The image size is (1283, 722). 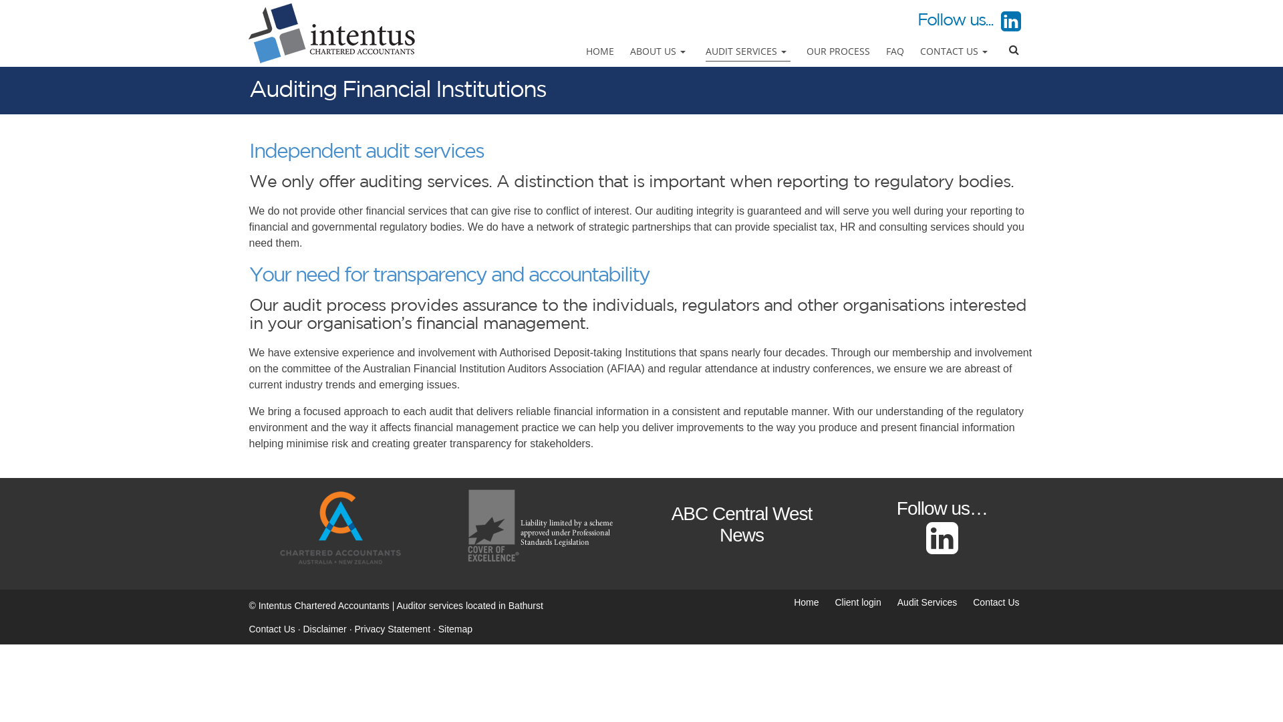 What do you see at coordinates (456, 628) in the screenshot?
I see `Sitemap` at bounding box center [456, 628].